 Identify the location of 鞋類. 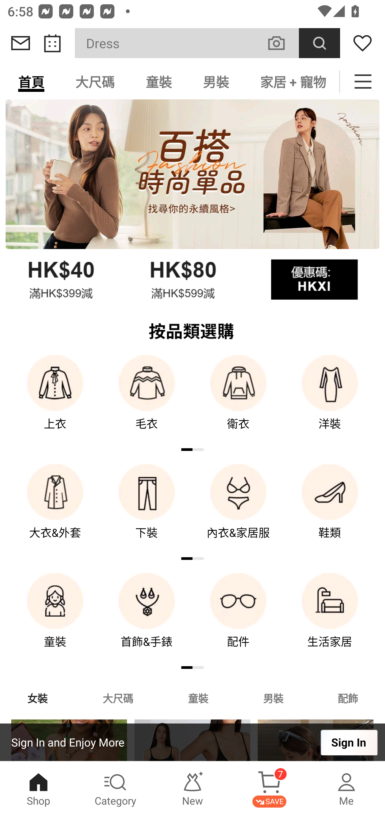
(330, 509).